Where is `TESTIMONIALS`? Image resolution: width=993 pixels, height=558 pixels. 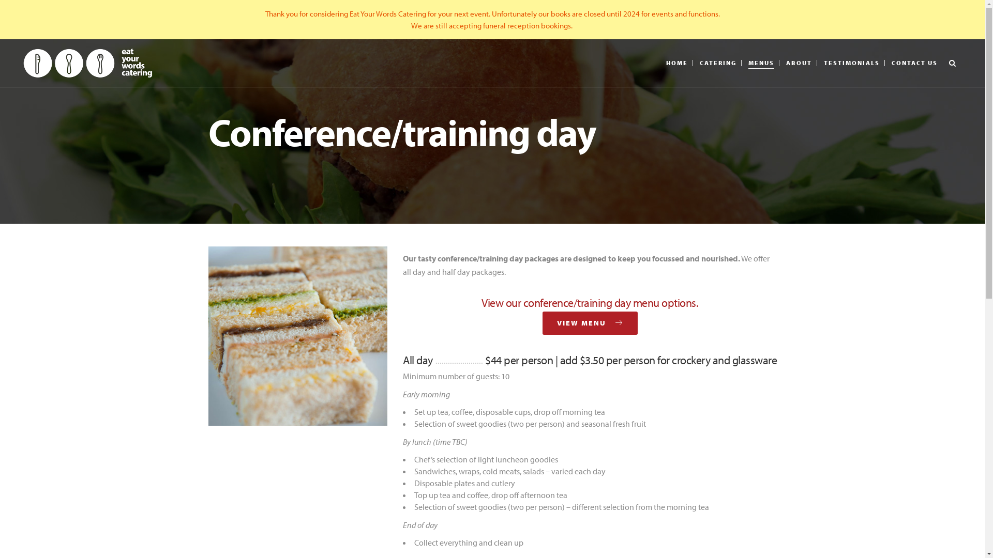
TESTIMONIALS is located at coordinates (852, 63).